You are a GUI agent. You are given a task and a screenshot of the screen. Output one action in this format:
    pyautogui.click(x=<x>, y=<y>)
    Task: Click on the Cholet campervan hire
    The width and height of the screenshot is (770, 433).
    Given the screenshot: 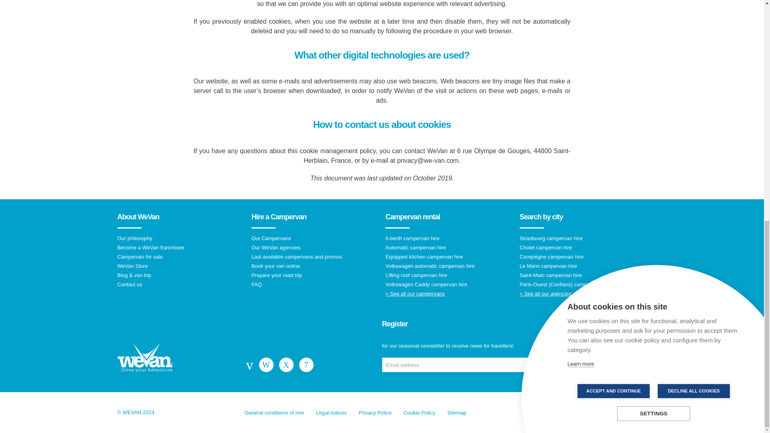 What is the action you would take?
    pyautogui.click(x=583, y=248)
    